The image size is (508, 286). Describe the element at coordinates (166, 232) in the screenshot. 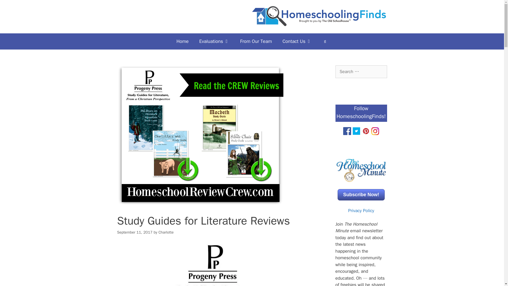

I see `Charlotte` at that location.